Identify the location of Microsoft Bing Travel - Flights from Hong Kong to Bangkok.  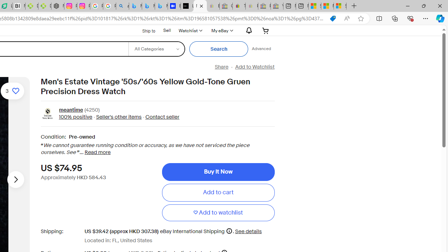
(135, 6).